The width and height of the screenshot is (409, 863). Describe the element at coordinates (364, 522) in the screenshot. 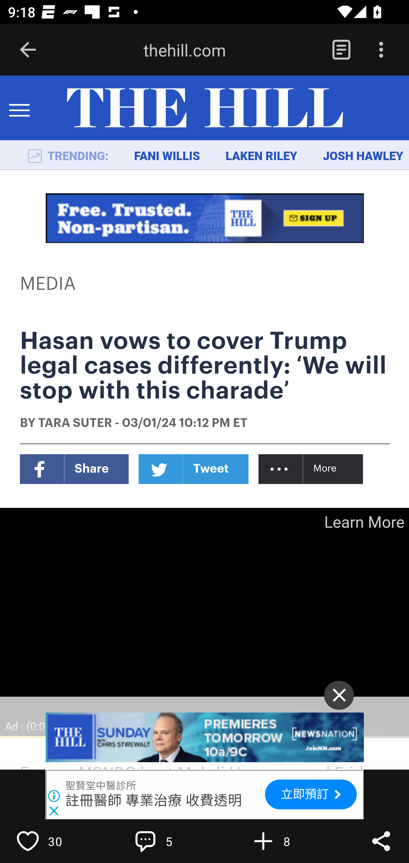

I see `Learn More` at that location.